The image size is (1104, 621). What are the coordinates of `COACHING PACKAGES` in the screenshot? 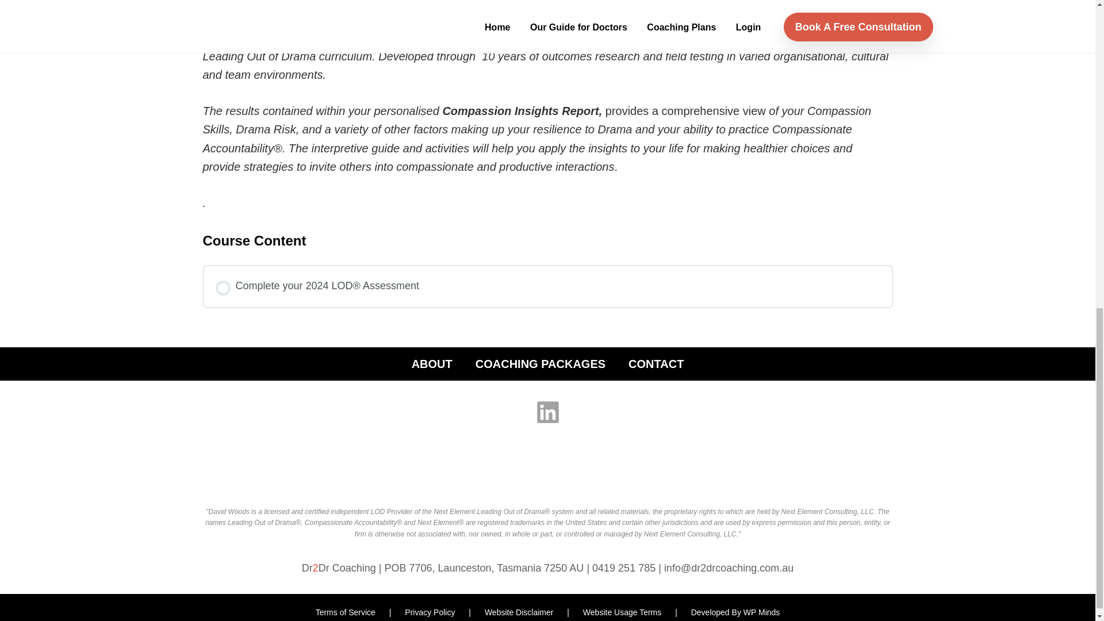 It's located at (540, 364).